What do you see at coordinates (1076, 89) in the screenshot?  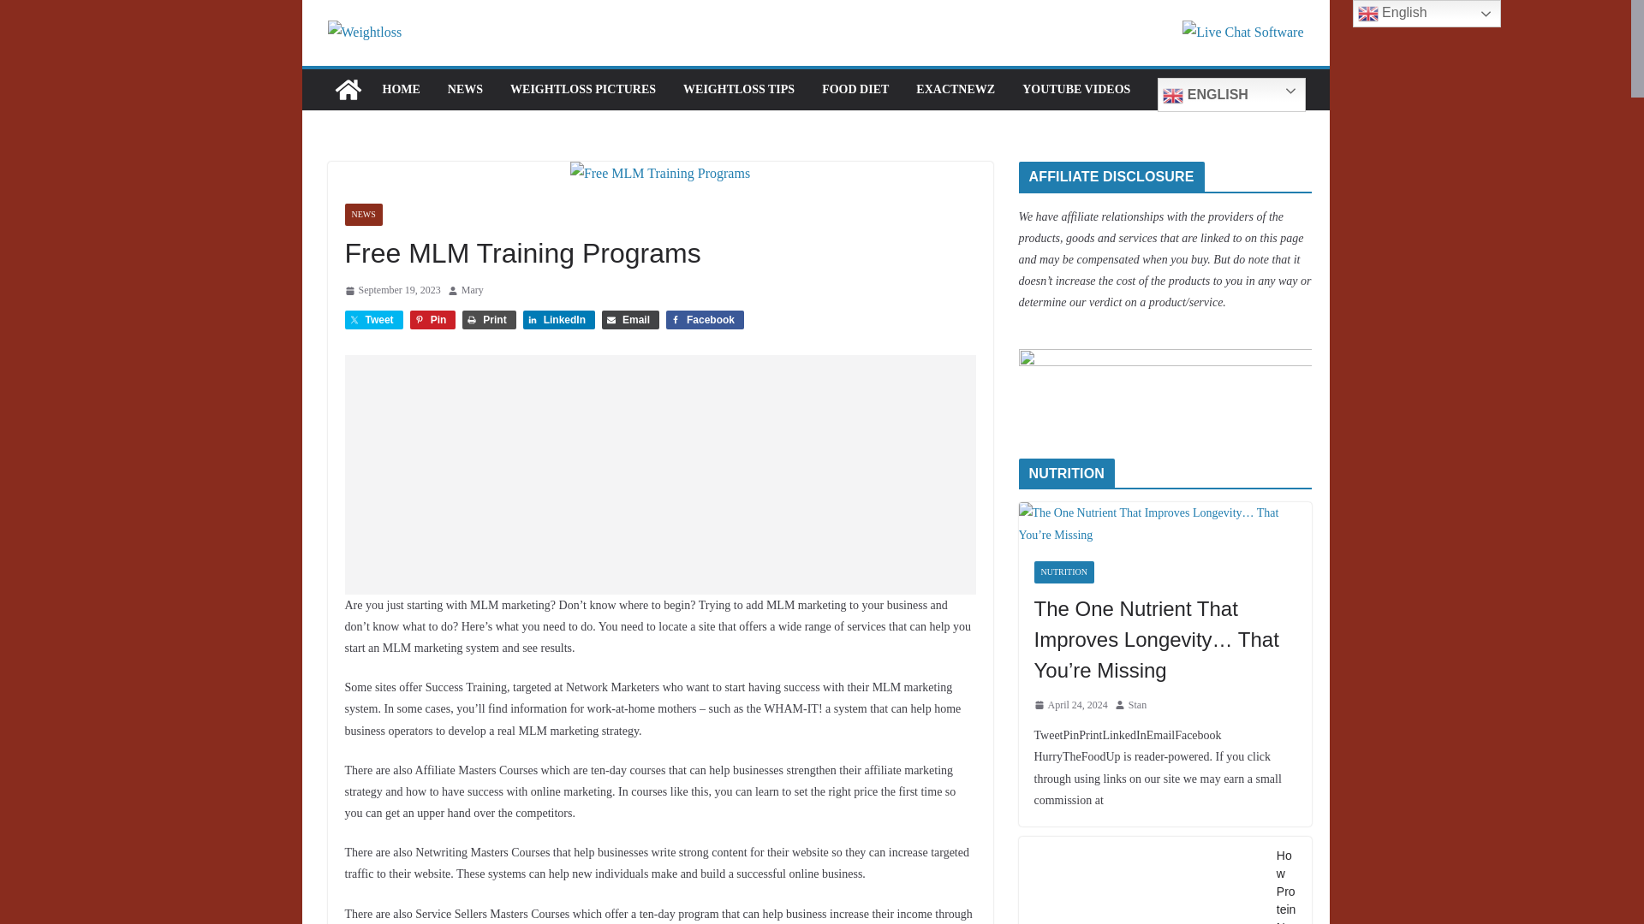 I see `YOUTUBE VIDEOS` at bounding box center [1076, 89].